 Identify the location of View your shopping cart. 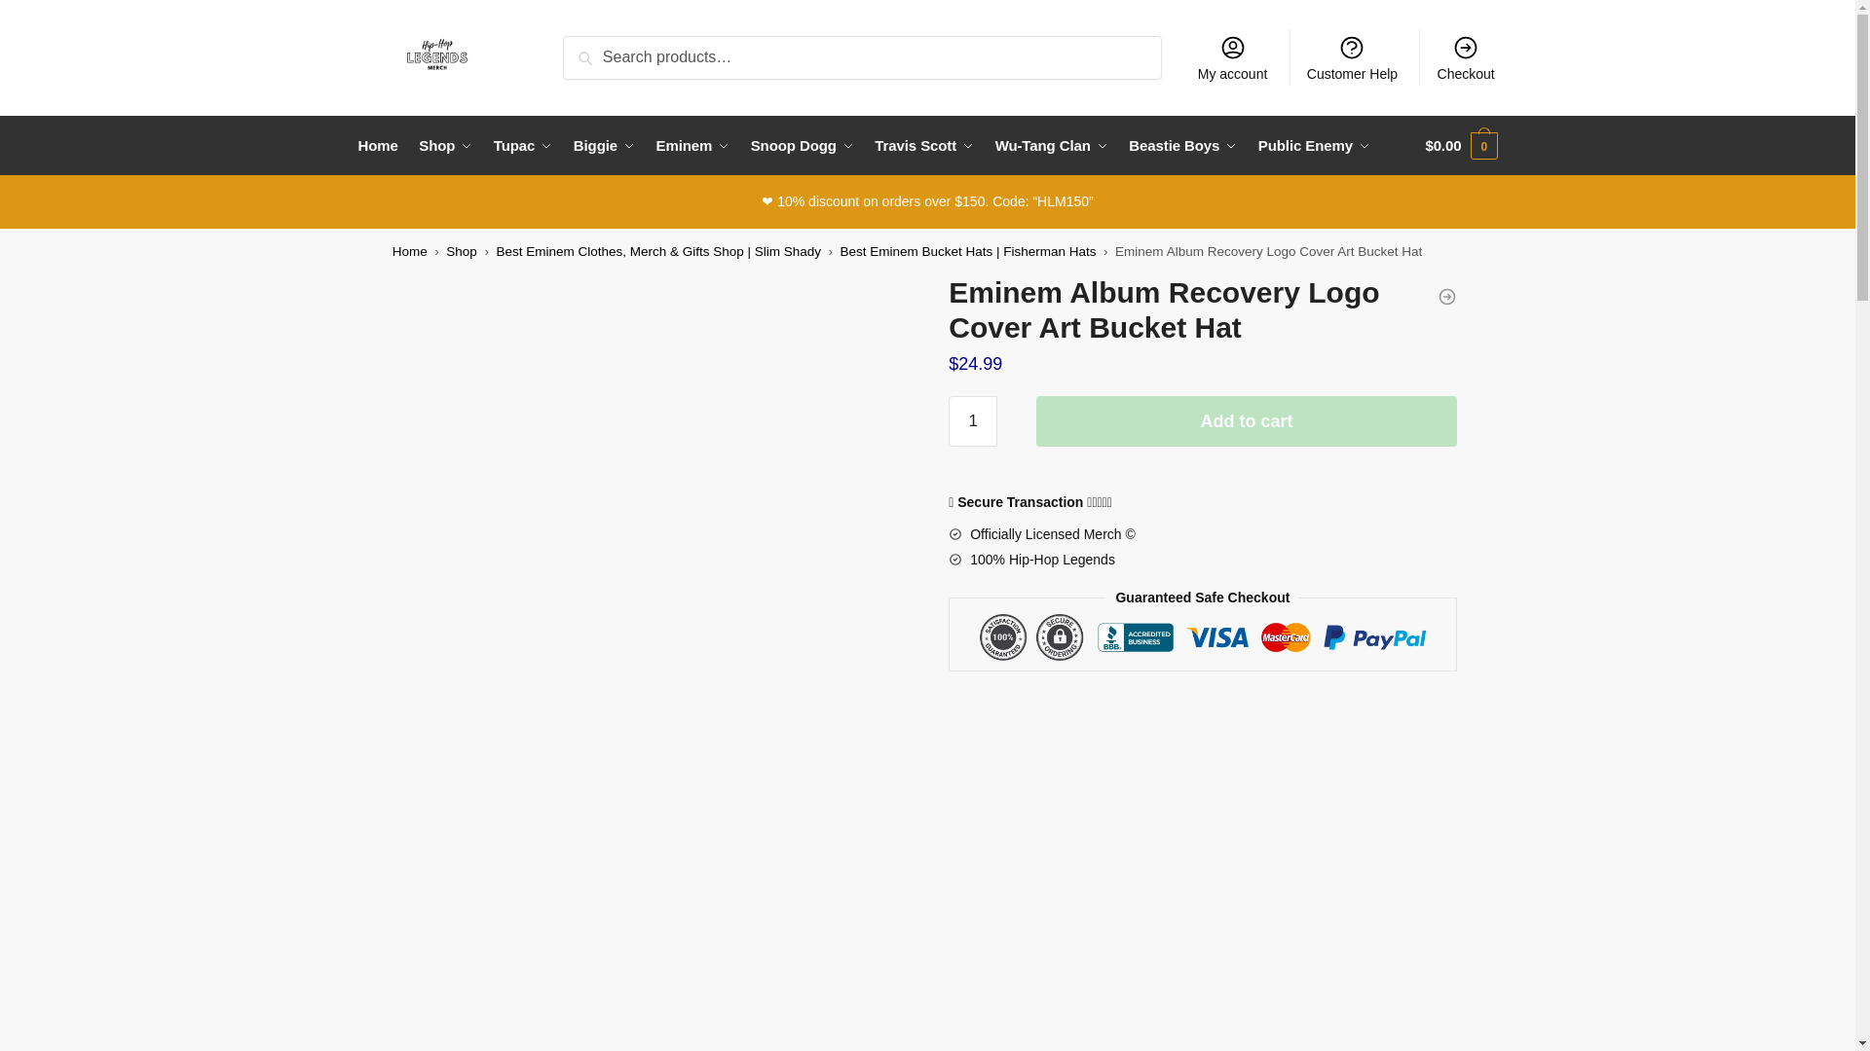
(1461, 146).